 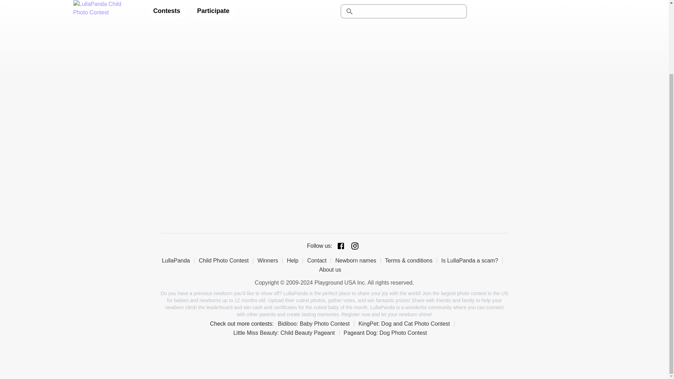 I want to click on About us, so click(x=332, y=270).